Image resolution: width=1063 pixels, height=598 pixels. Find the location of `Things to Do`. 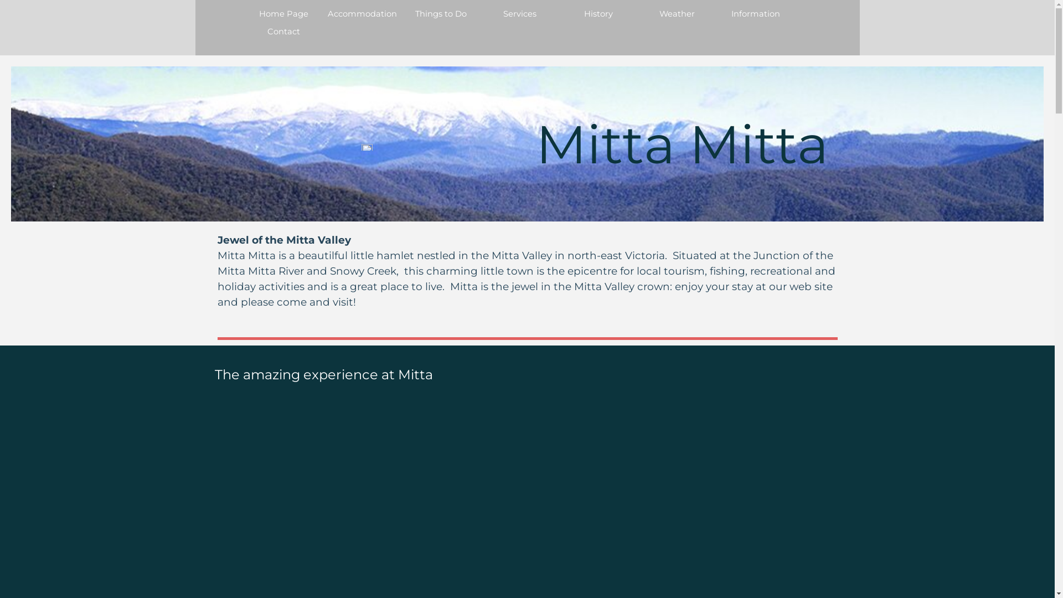

Things to Do is located at coordinates (441, 14).